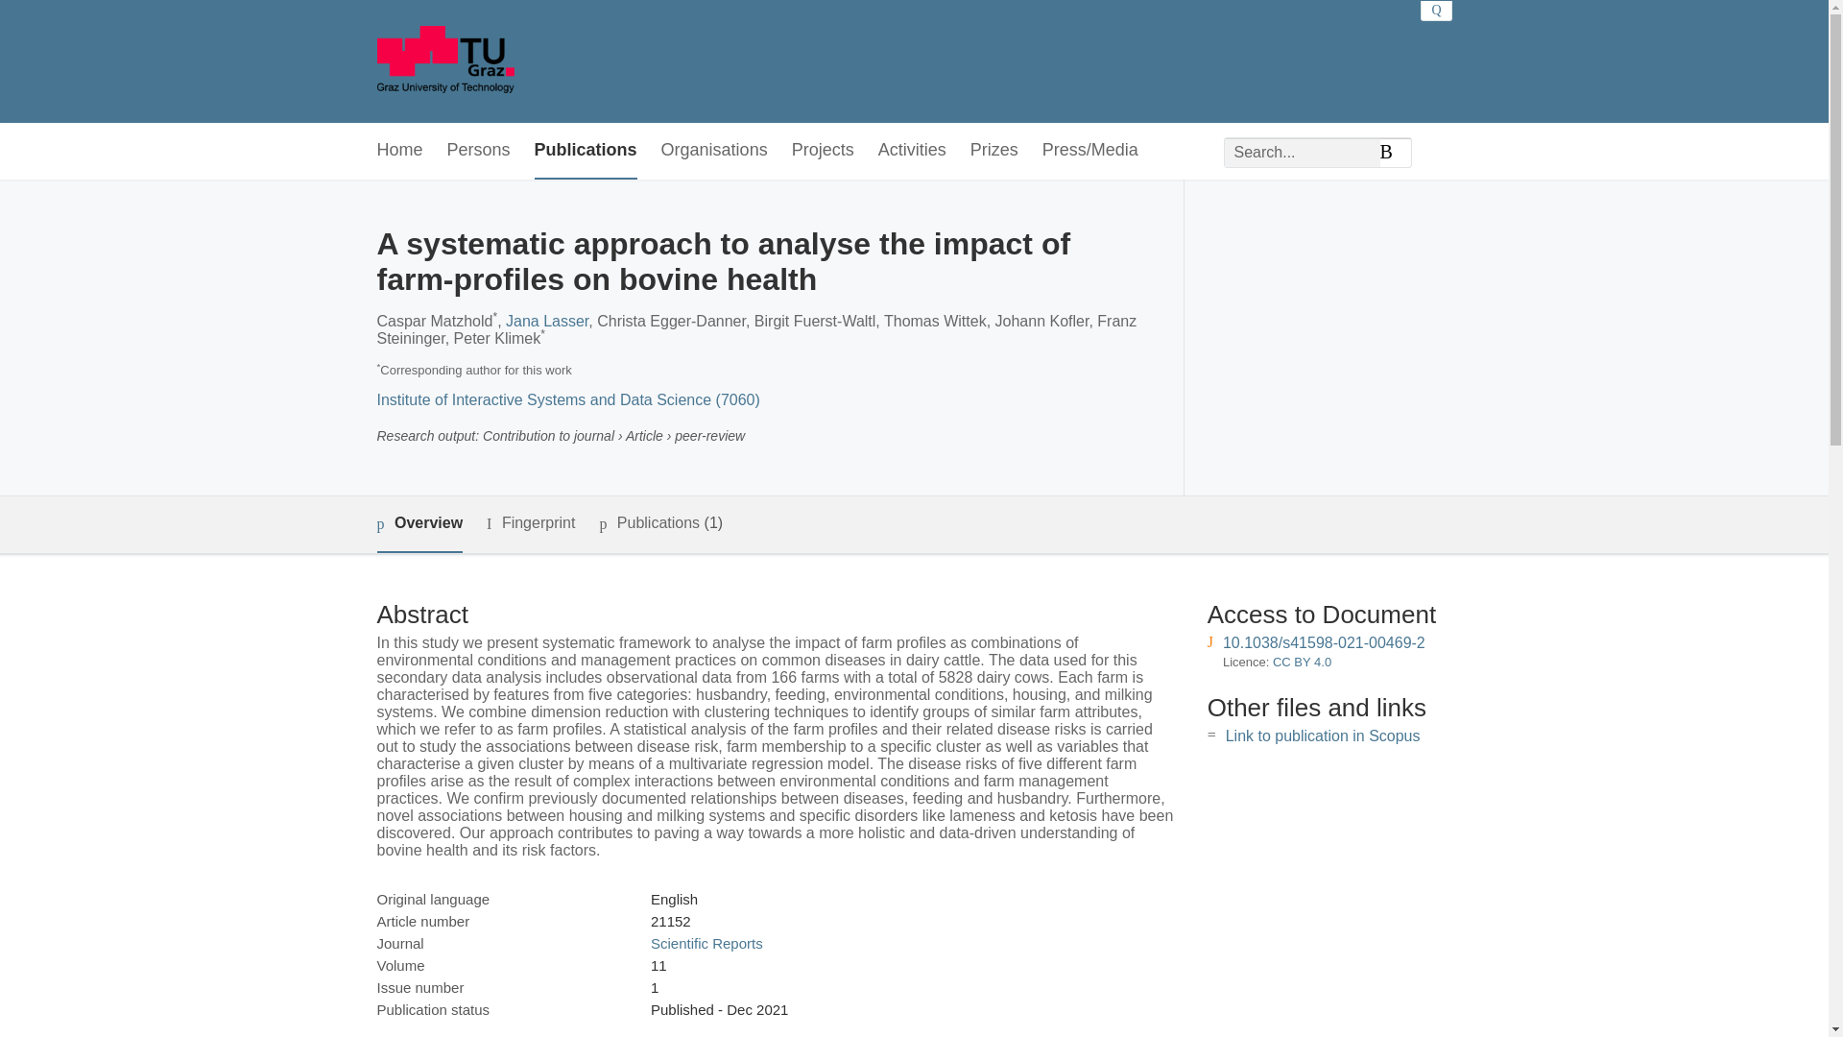  What do you see at coordinates (546, 321) in the screenshot?
I see `Jana Lasser` at bounding box center [546, 321].